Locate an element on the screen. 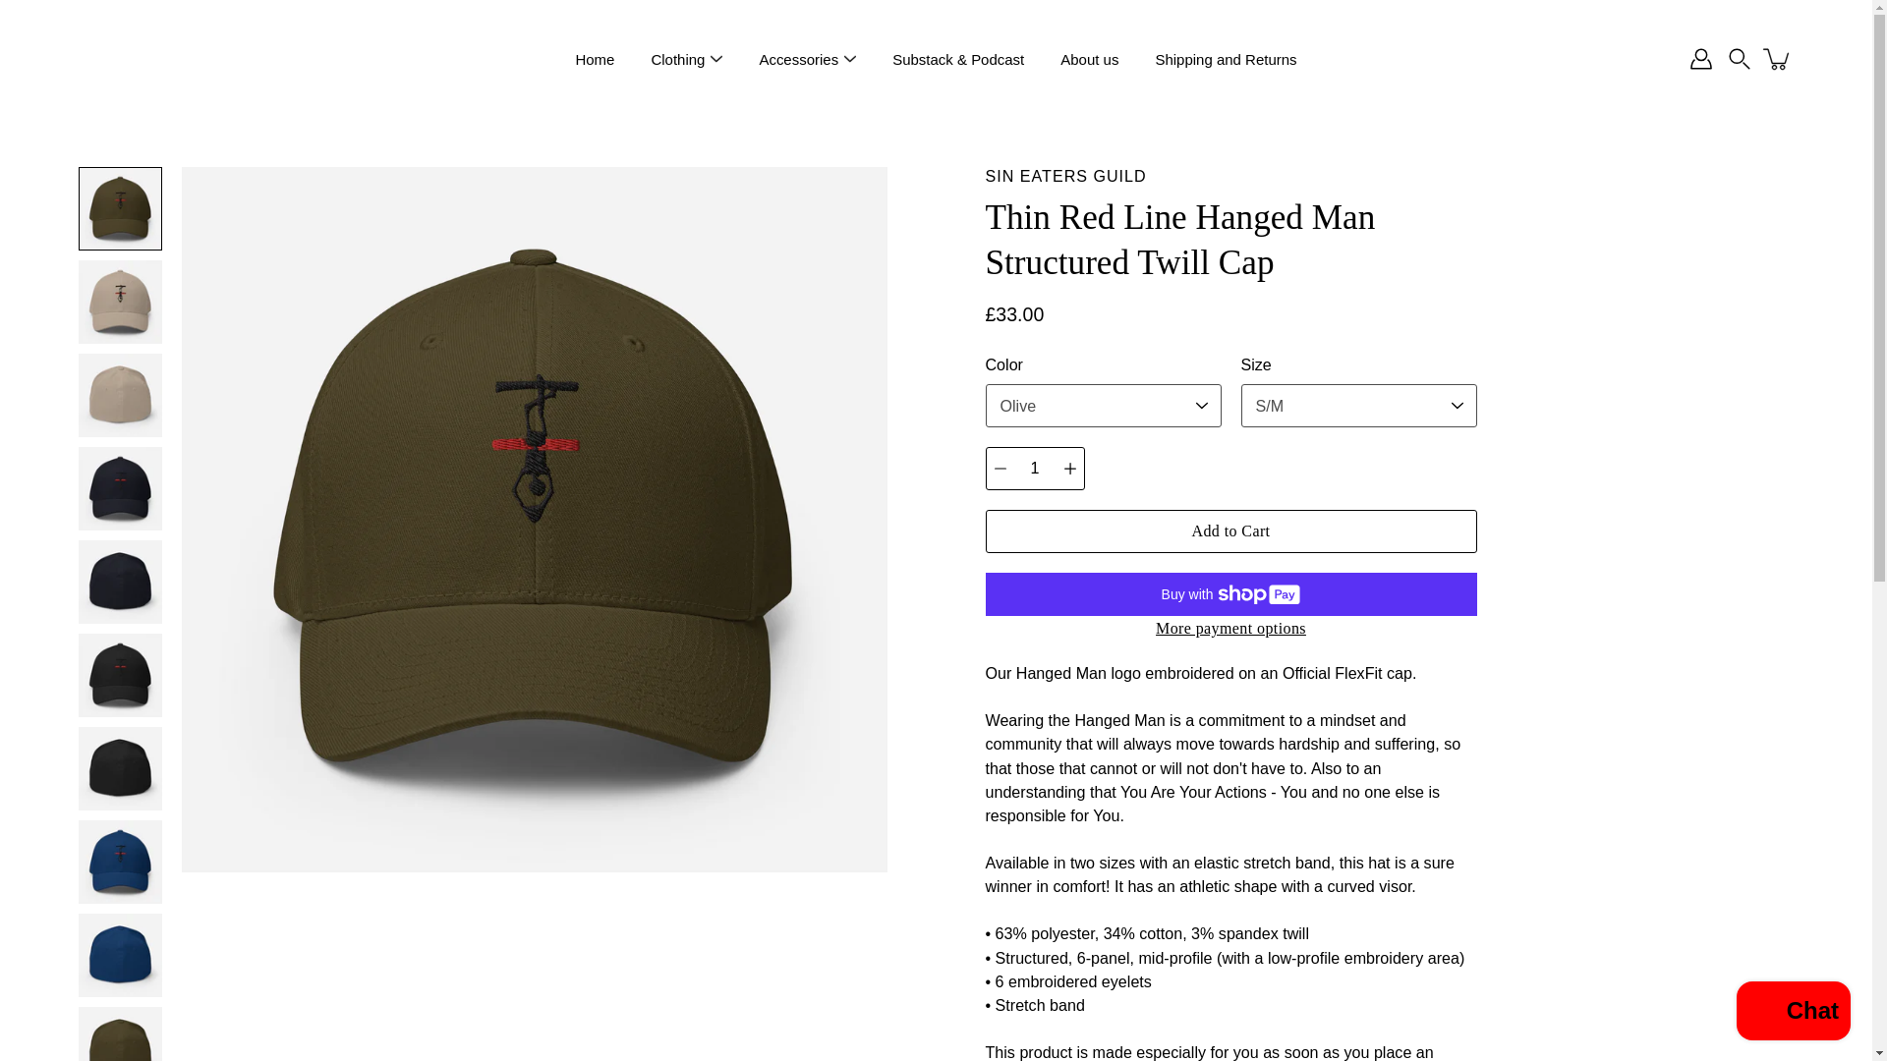  Shopify online store chat is located at coordinates (1793, 1013).